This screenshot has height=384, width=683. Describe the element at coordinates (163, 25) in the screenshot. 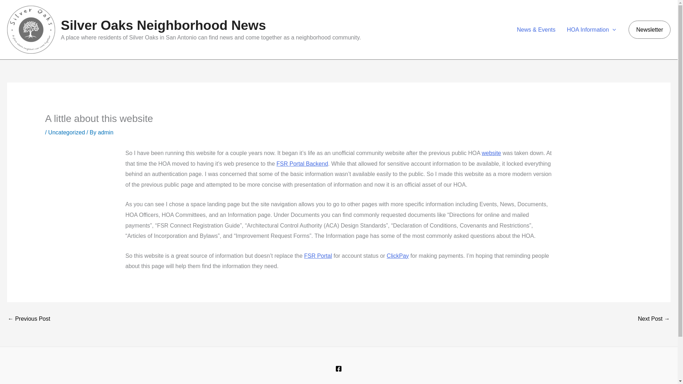

I see `Silver Oaks Neighborhood News` at that location.